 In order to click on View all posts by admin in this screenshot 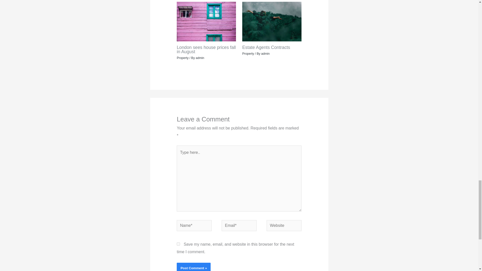, I will do `click(200, 58)`.